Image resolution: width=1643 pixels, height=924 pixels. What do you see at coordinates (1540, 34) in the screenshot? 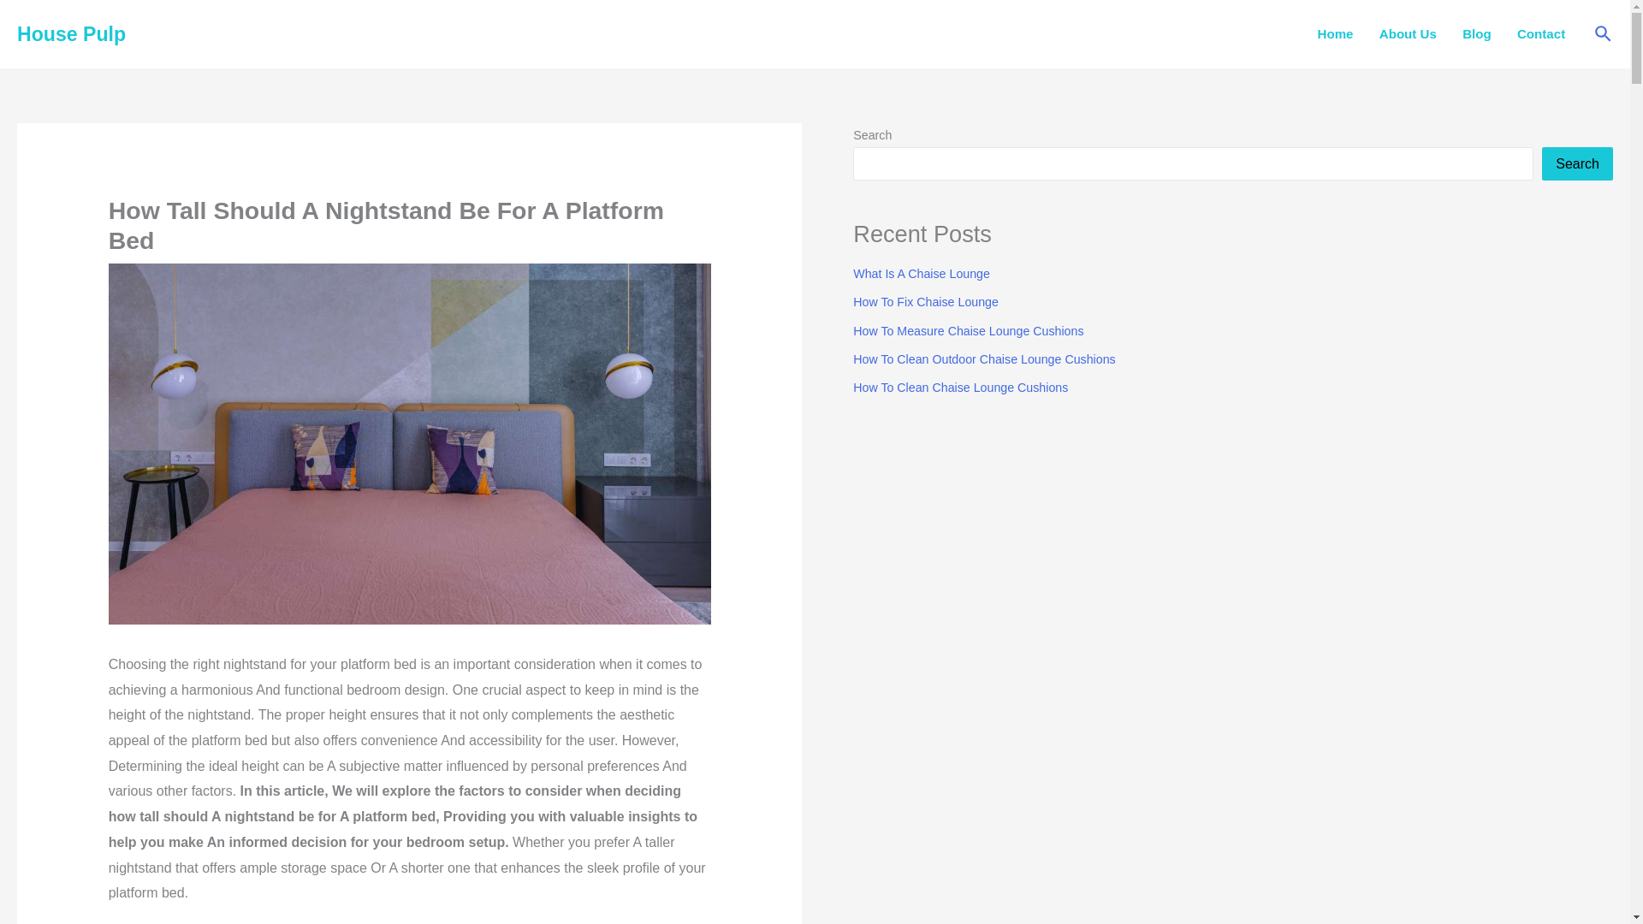
I see `Contact` at bounding box center [1540, 34].